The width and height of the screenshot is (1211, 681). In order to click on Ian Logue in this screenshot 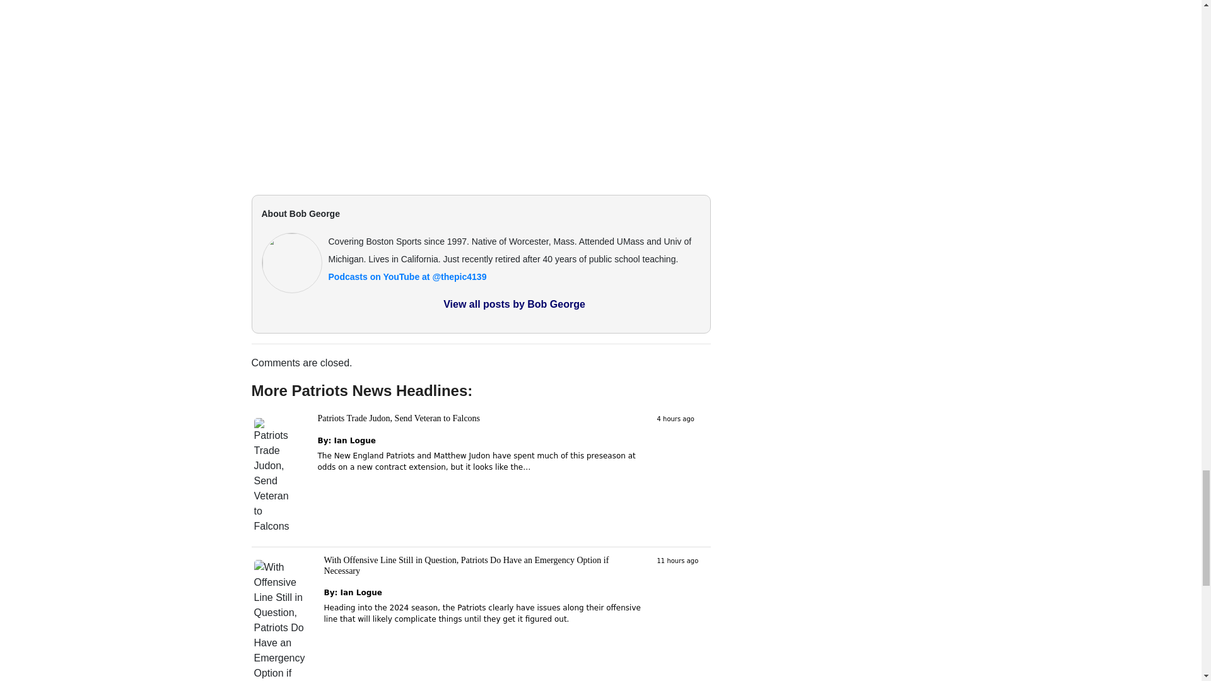, I will do `click(361, 593)`.